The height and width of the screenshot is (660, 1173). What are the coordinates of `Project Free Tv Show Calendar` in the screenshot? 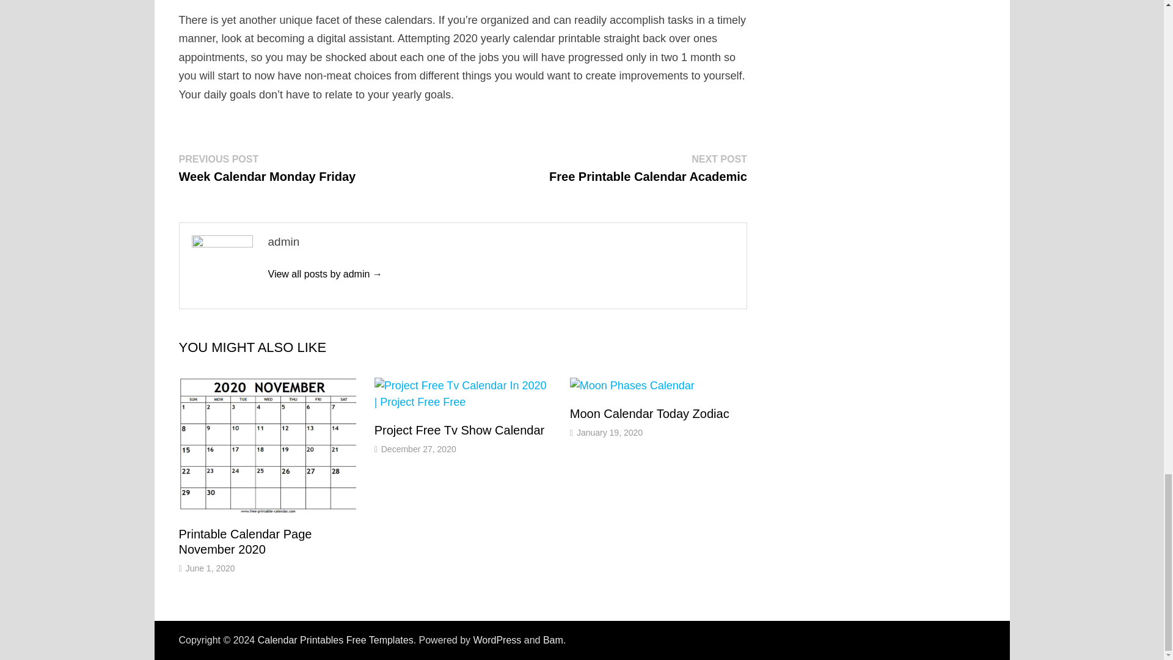 It's located at (496, 640).